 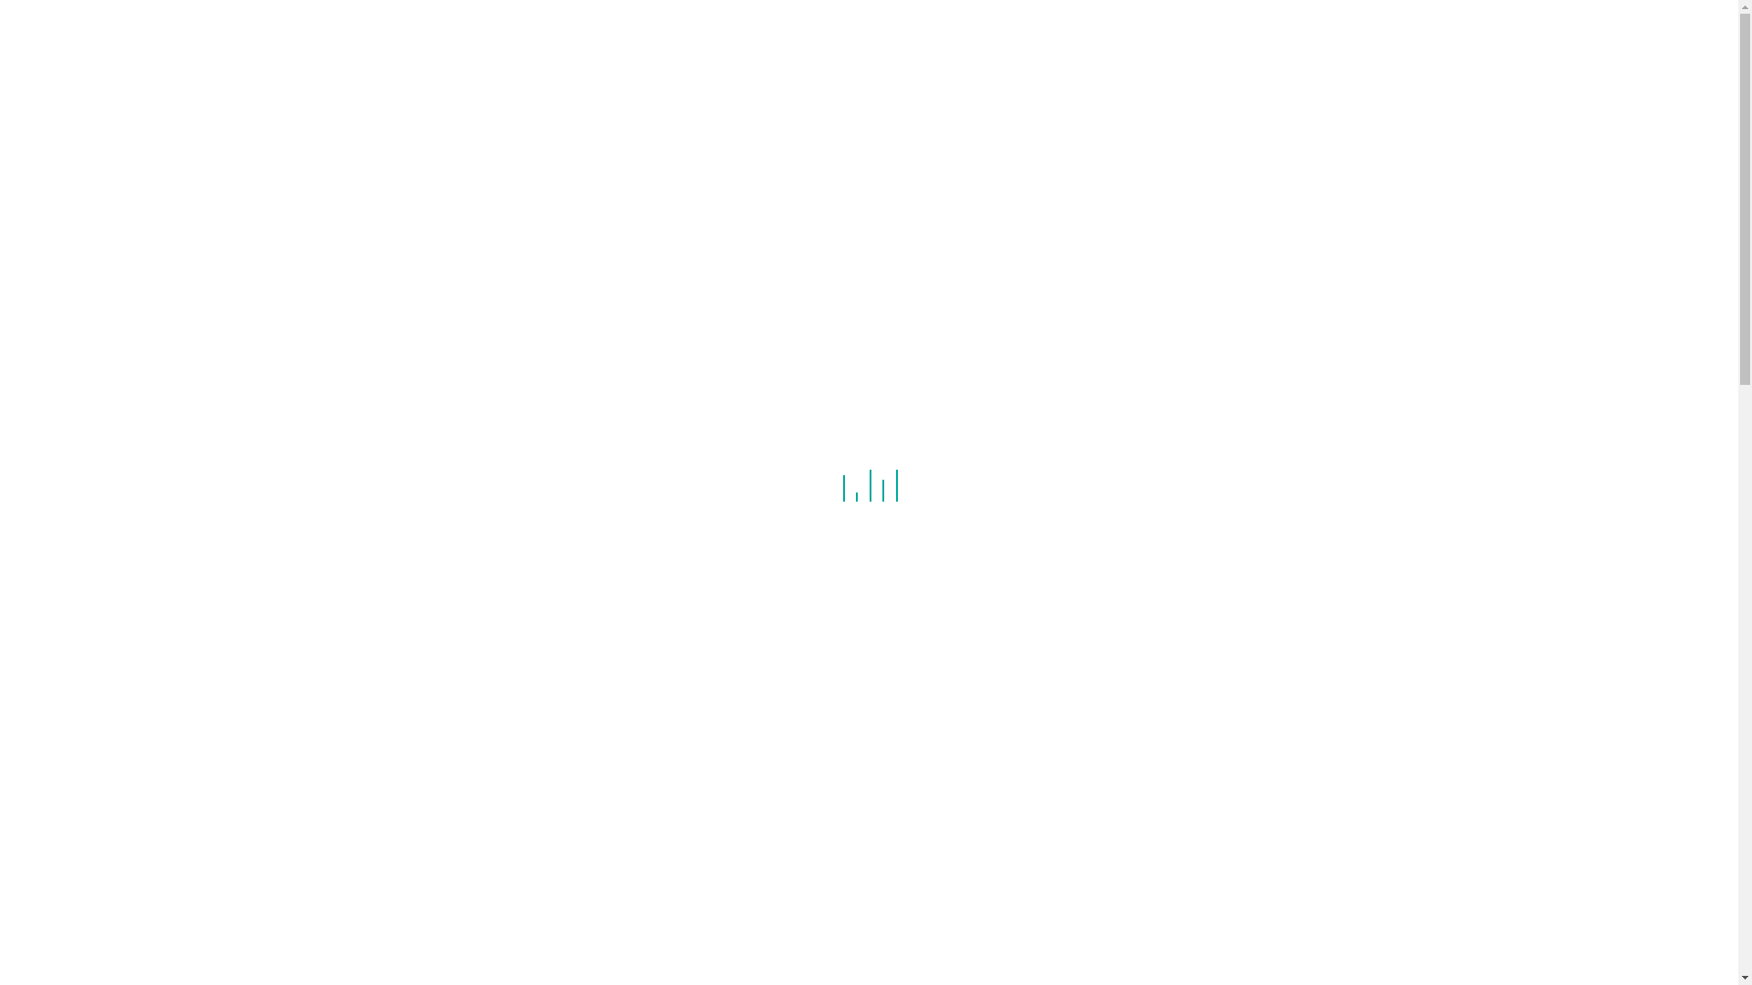 I want to click on Causes We Support, so click(x=1181, y=679).